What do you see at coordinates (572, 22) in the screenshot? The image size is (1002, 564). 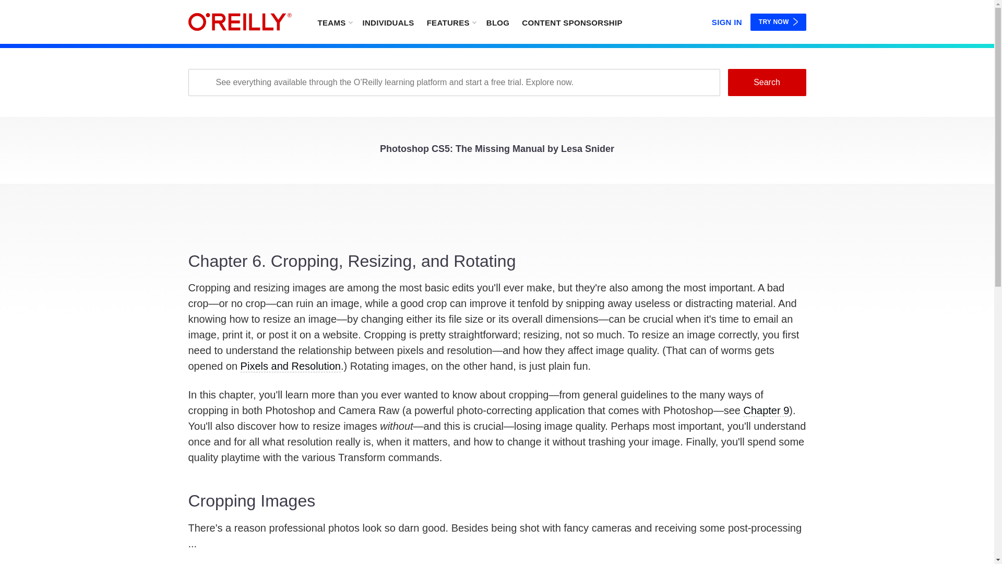 I see `CONTENT SPONSORSHIP` at bounding box center [572, 22].